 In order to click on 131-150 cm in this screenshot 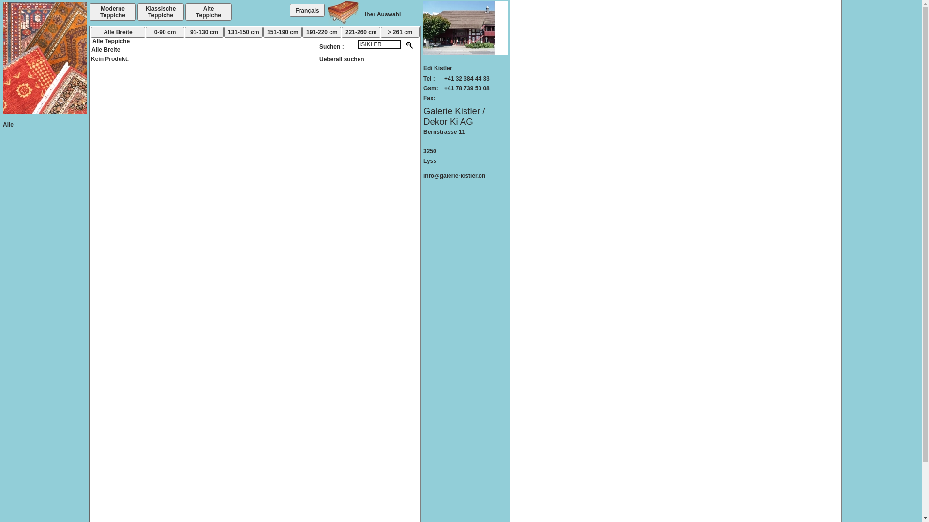, I will do `click(243, 32)`.